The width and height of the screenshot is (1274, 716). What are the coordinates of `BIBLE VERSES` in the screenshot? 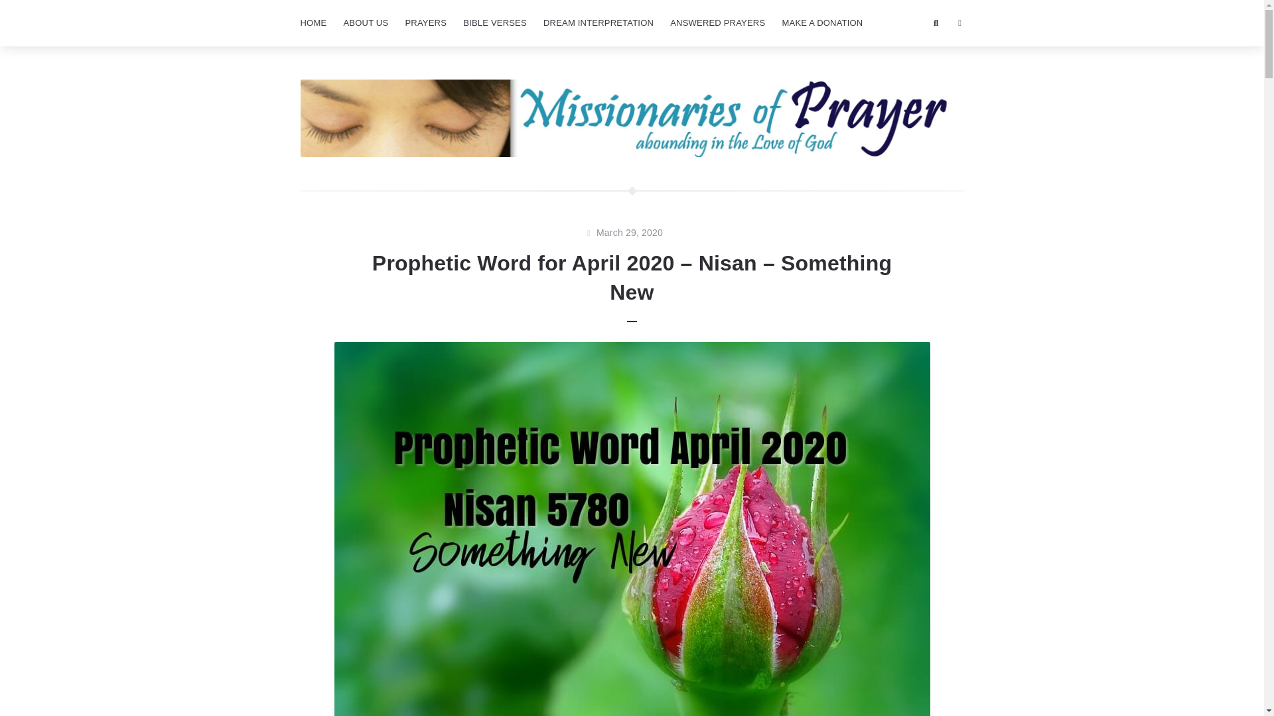 It's located at (495, 23).